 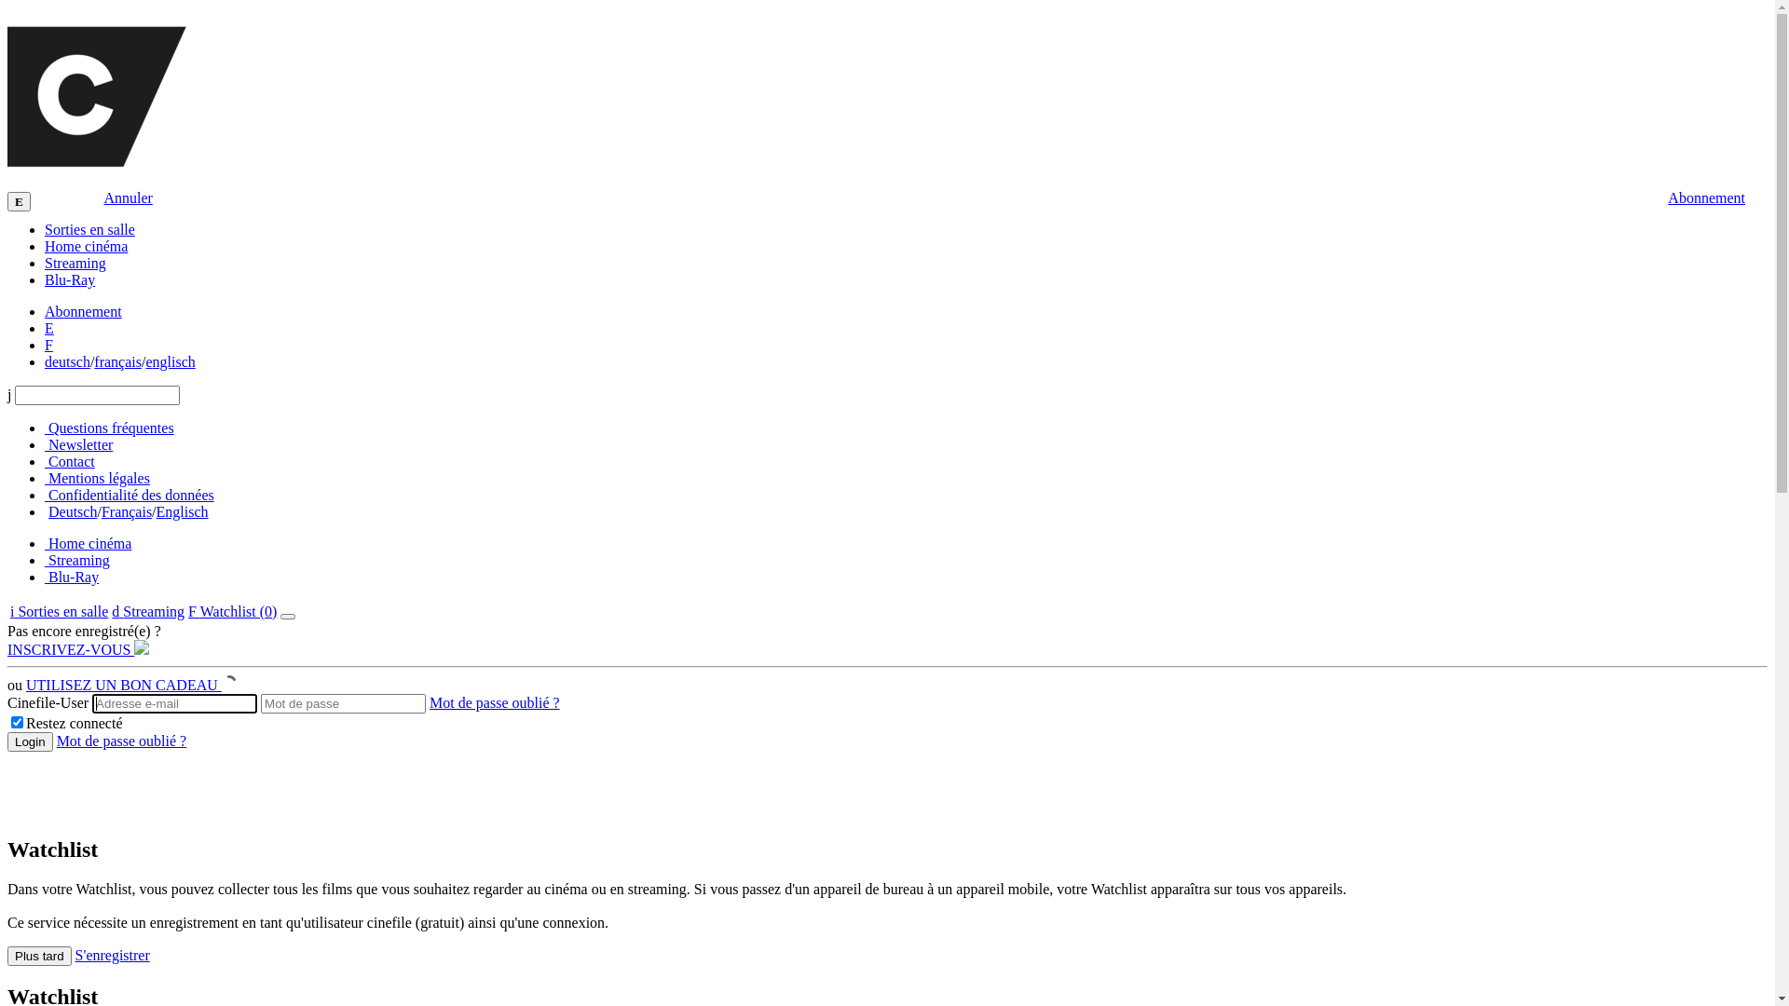 What do you see at coordinates (60, 611) in the screenshot?
I see `i Sorties en salle` at bounding box center [60, 611].